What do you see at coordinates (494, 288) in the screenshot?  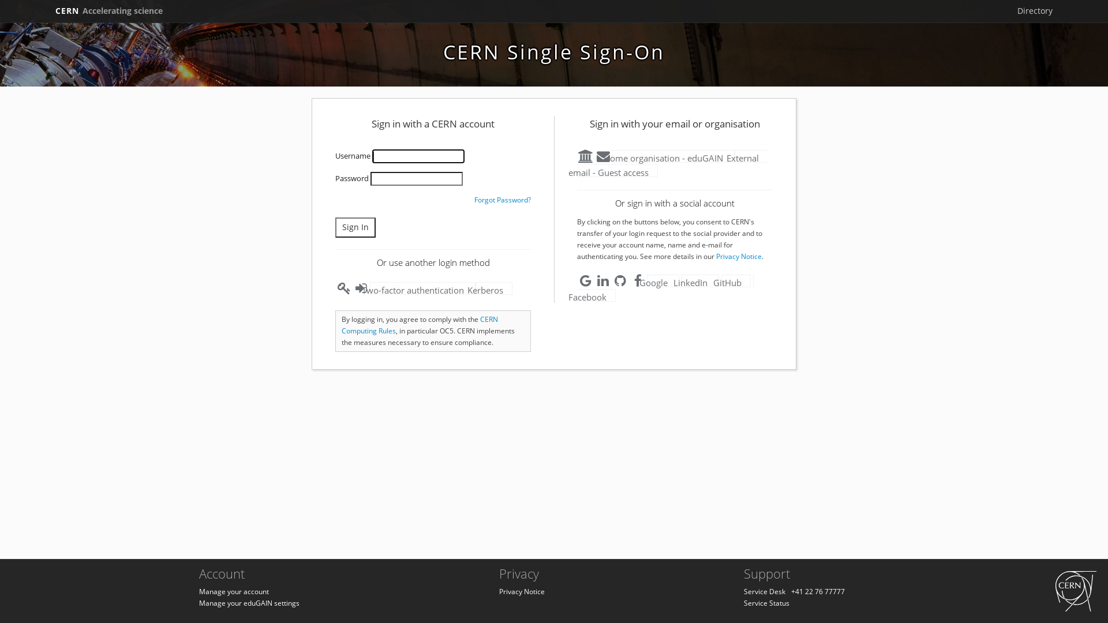 I see `Kerberos` at bounding box center [494, 288].